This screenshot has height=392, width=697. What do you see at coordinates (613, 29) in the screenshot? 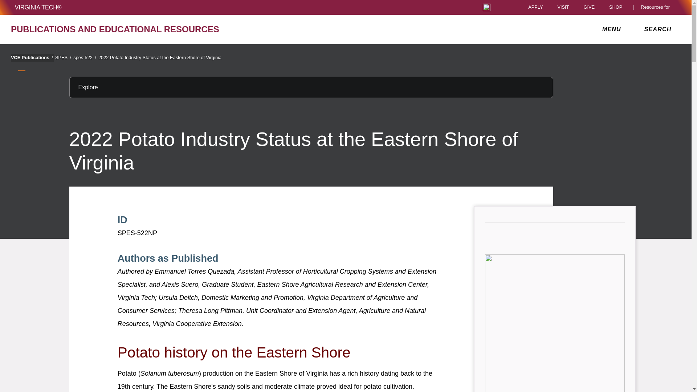
I see `MENU` at bounding box center [613, 29].